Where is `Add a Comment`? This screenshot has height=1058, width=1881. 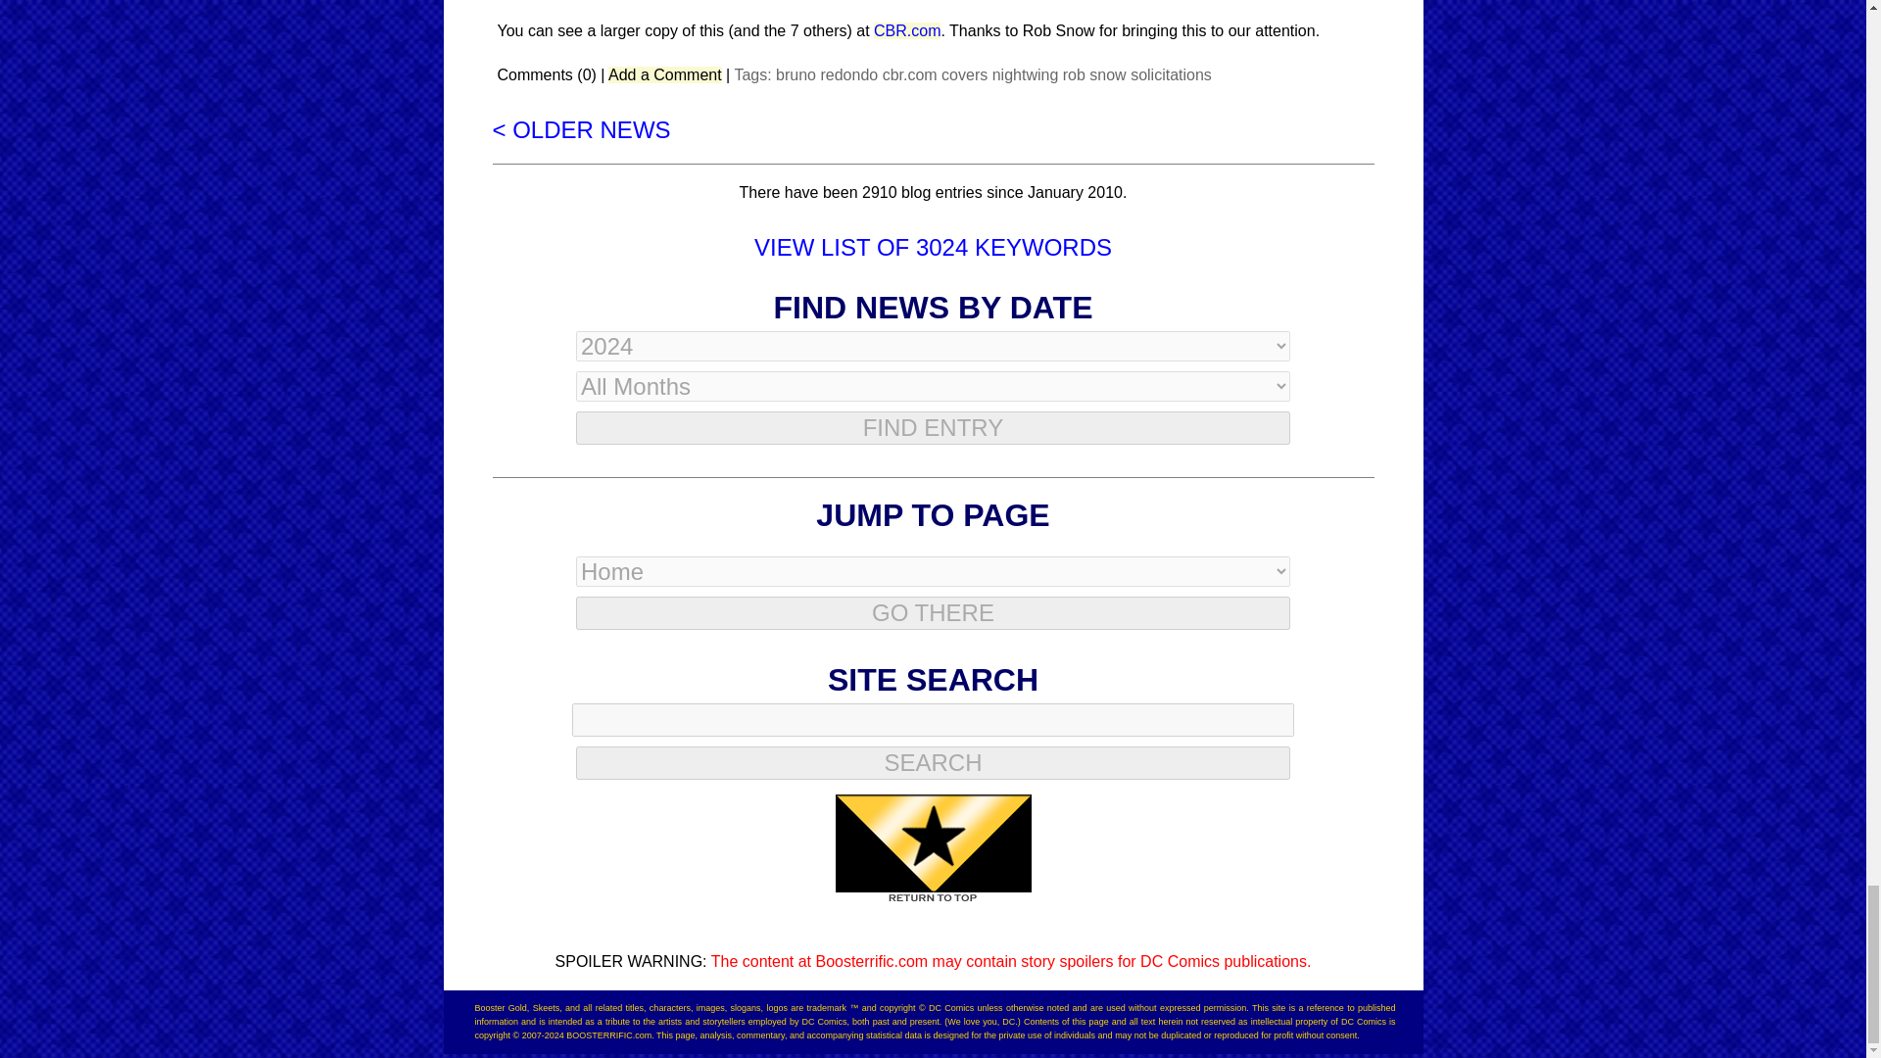 Add a Comment is located at coordinates (664, 74).